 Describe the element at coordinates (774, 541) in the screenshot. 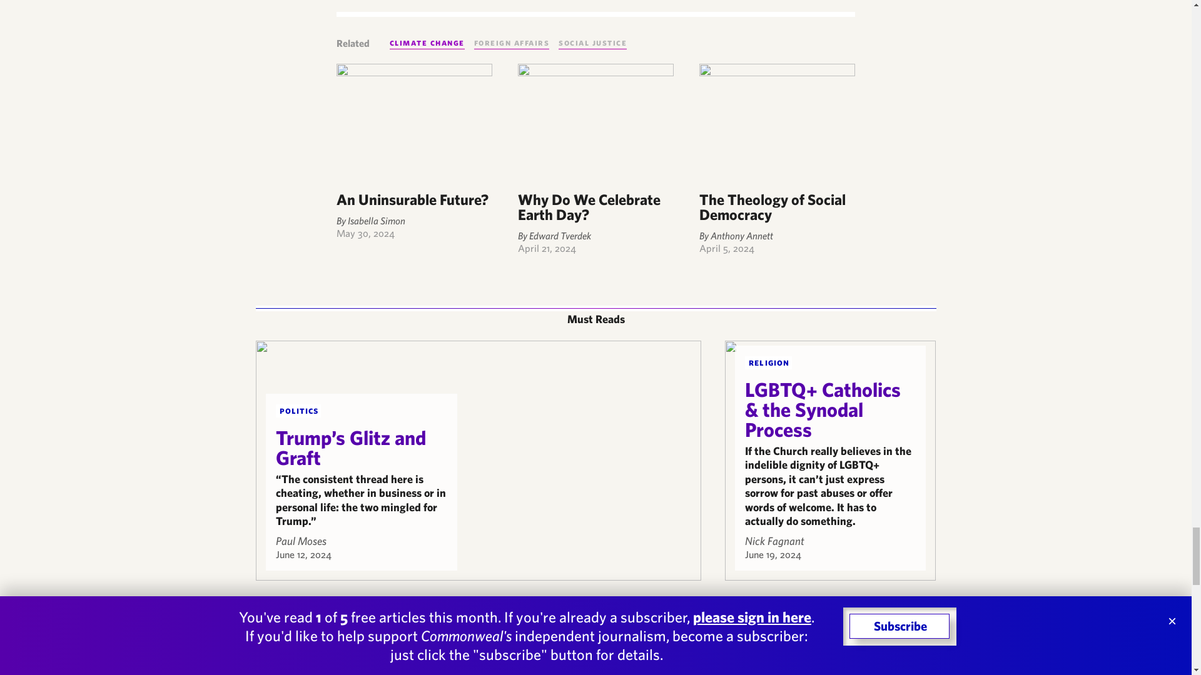

I see `View user profile.` at that location.